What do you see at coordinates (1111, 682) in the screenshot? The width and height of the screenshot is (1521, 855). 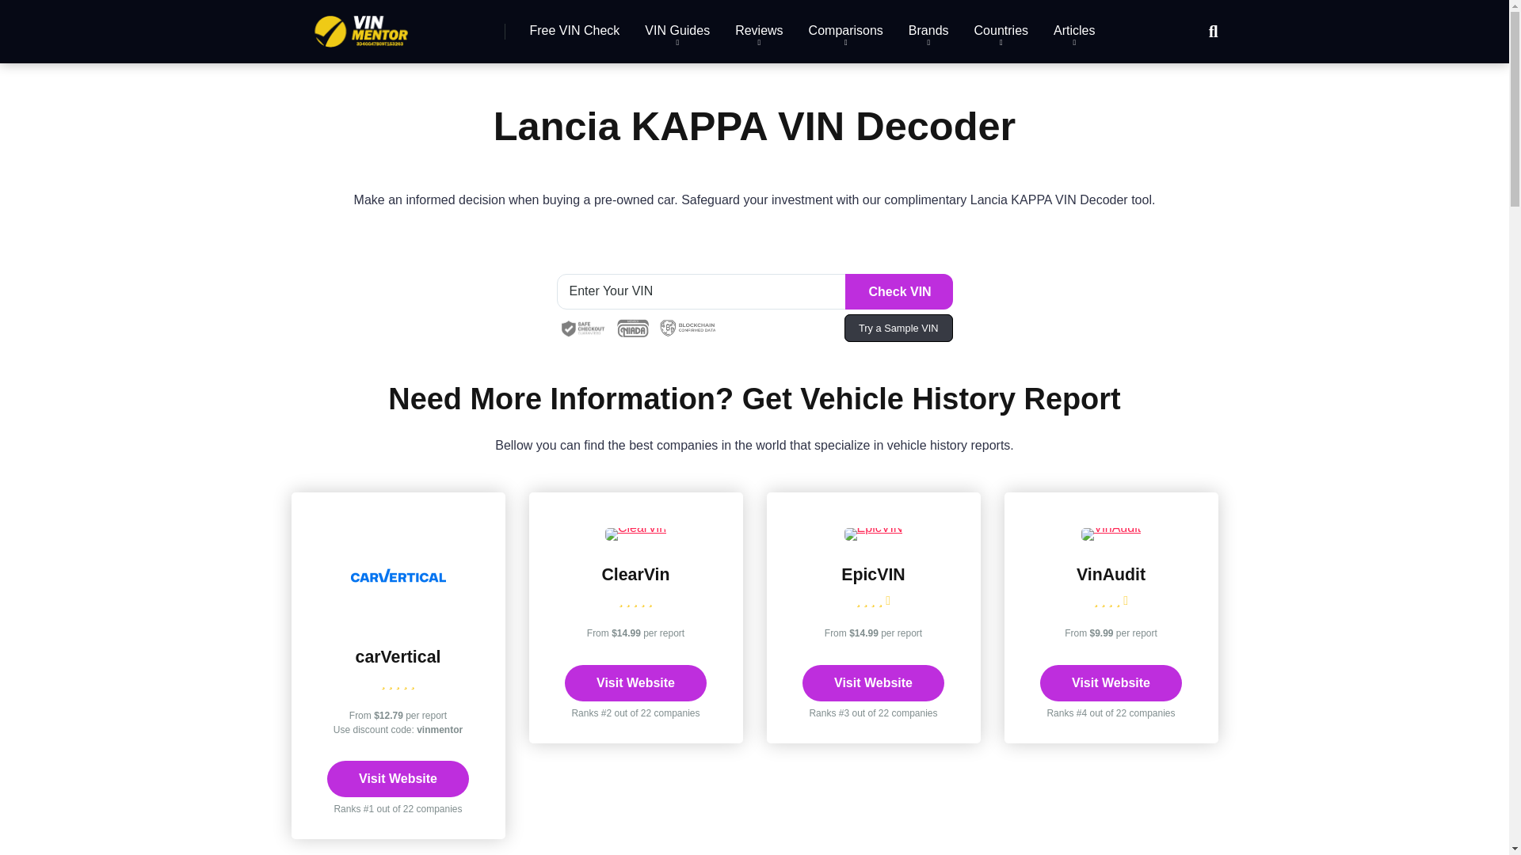 I see `Visit Website` at bounding box center [1111, 682].